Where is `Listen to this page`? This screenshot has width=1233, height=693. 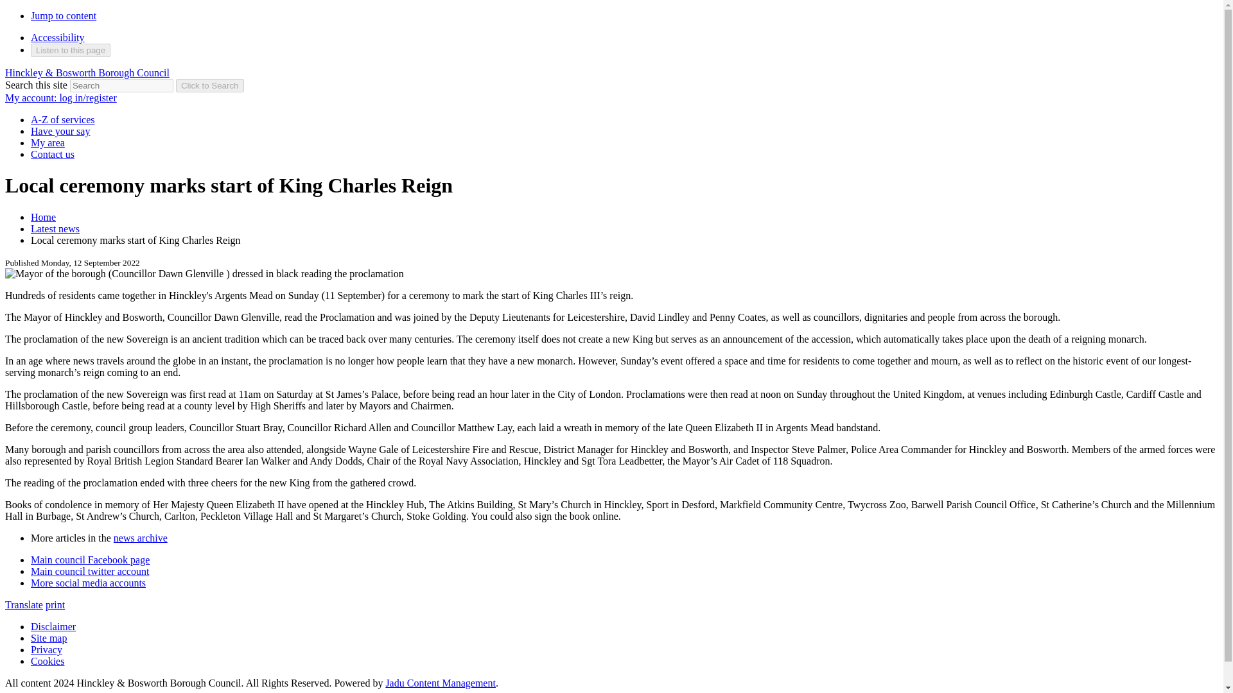
Listen to this page is located at coordinates (71, 50).